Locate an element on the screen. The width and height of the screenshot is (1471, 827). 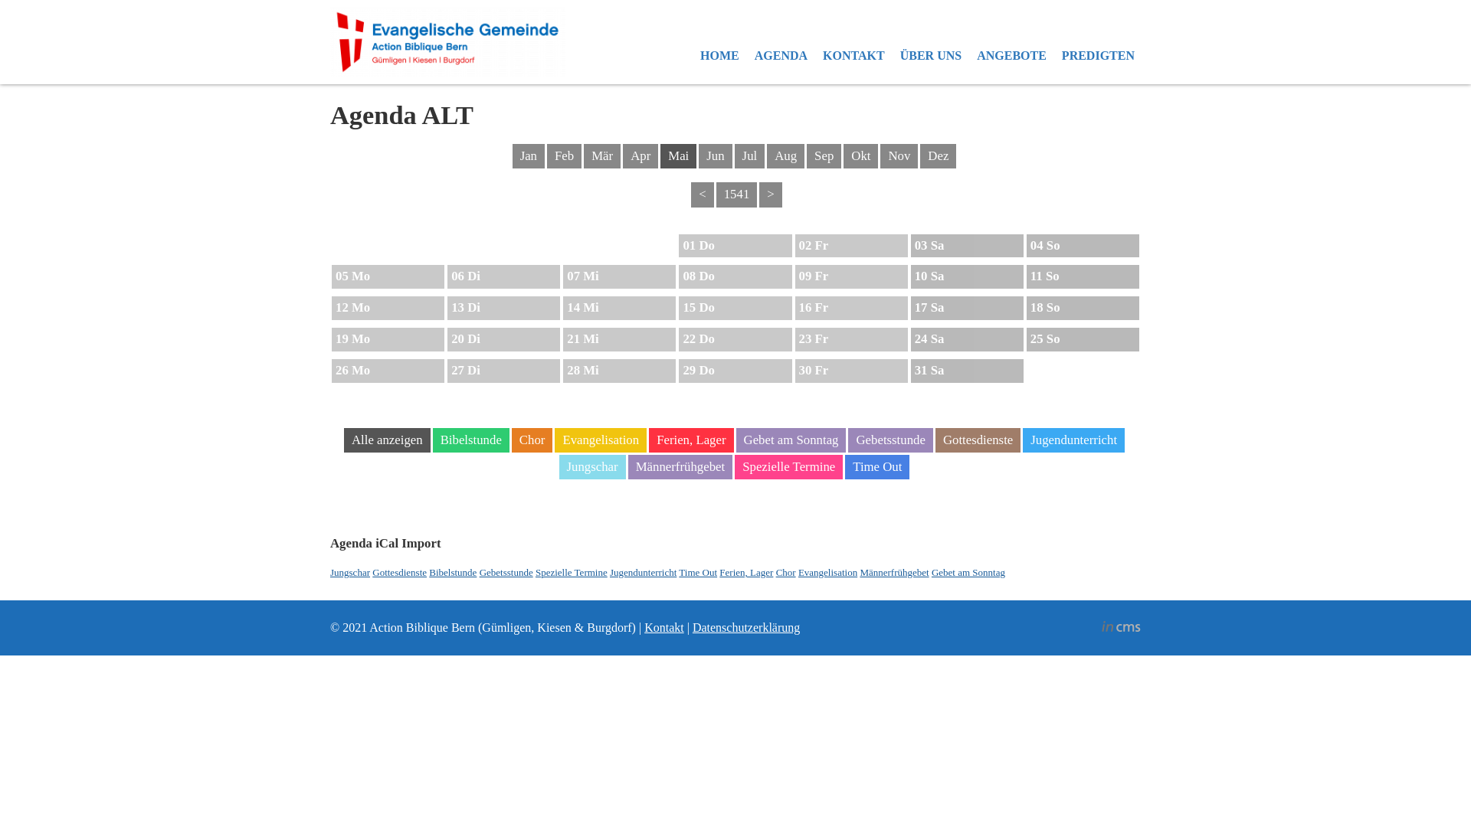
Ferien, Lager is located at coordinates (746, 573).